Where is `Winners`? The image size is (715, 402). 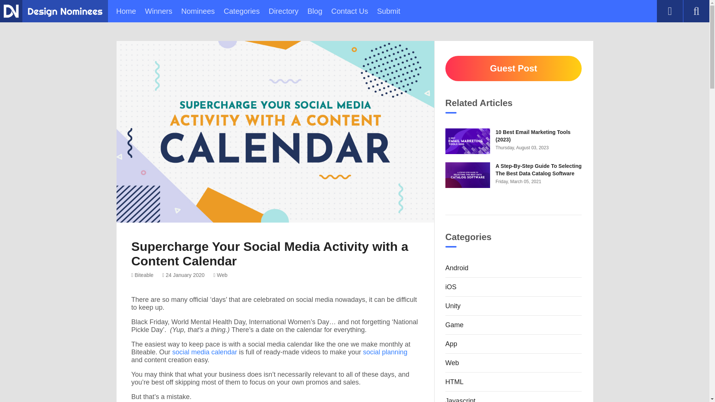
Winners is located at coordinates (159, 11).